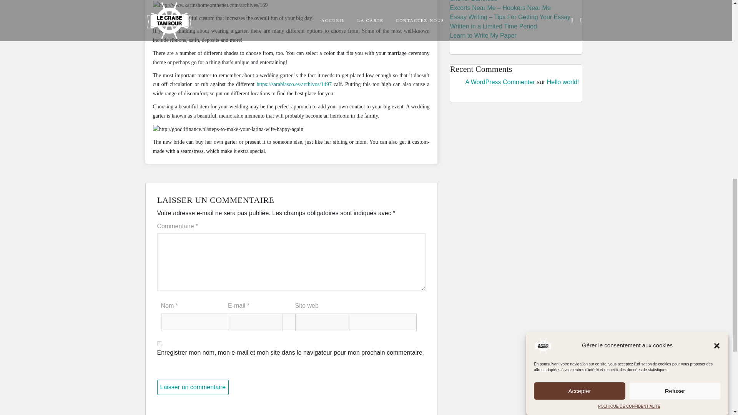  I want to click on Accepter, so click(579, 64).